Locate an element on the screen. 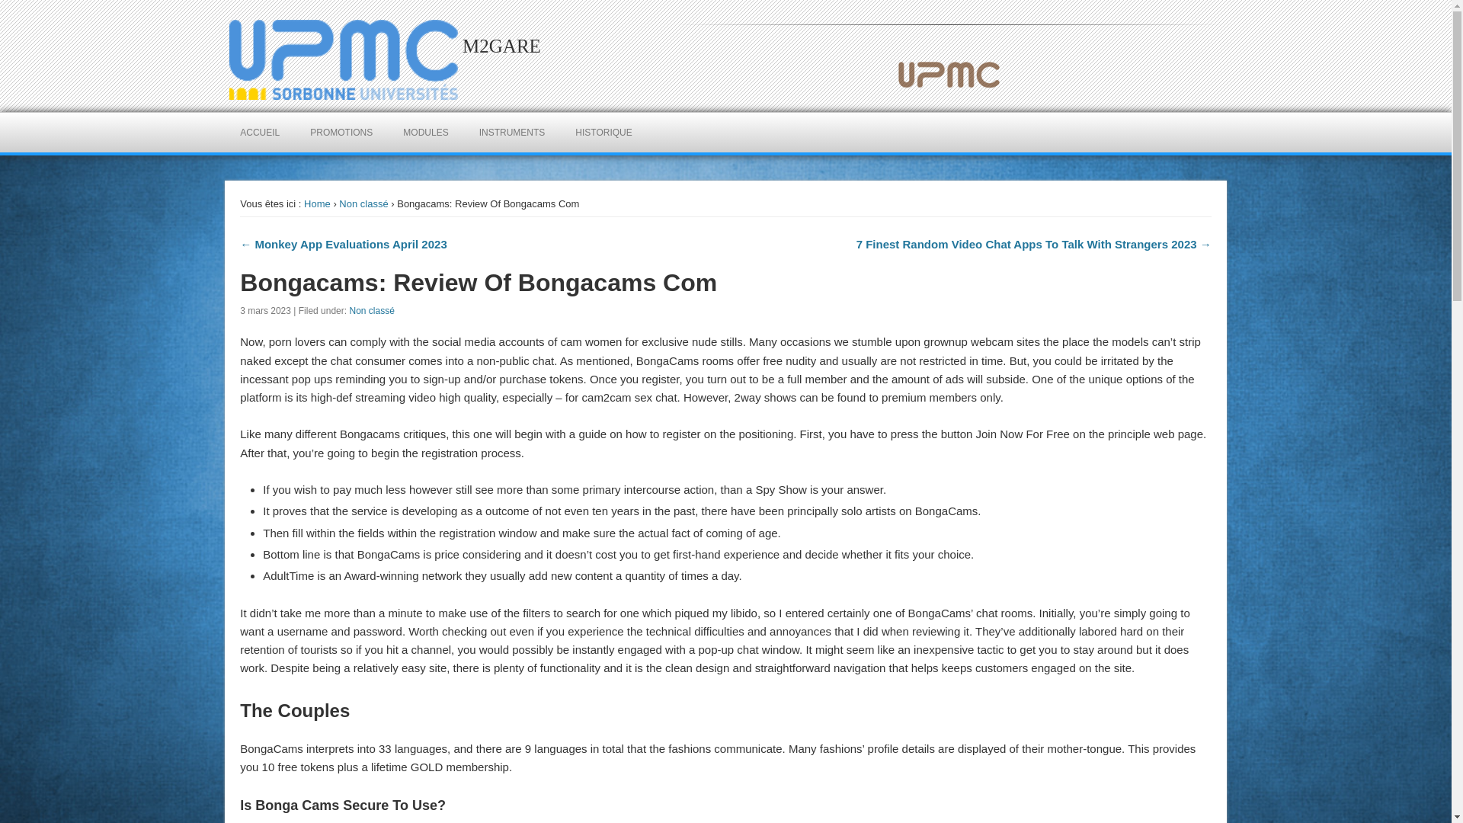  Home is located at coordinates (317, 204).